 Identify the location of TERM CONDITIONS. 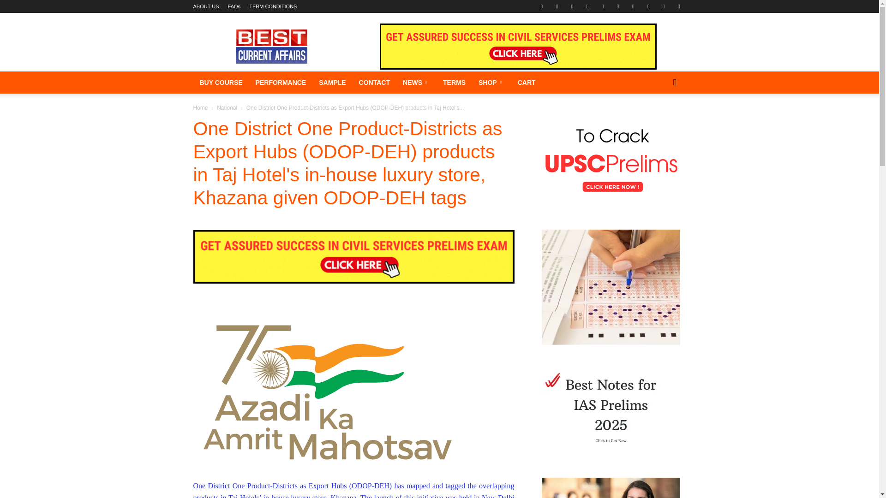
(273, 6).